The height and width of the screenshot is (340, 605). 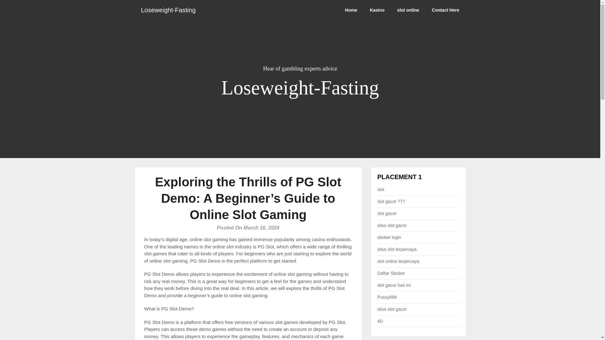 I want to click on slot gacor, so click(x=387, y=213).